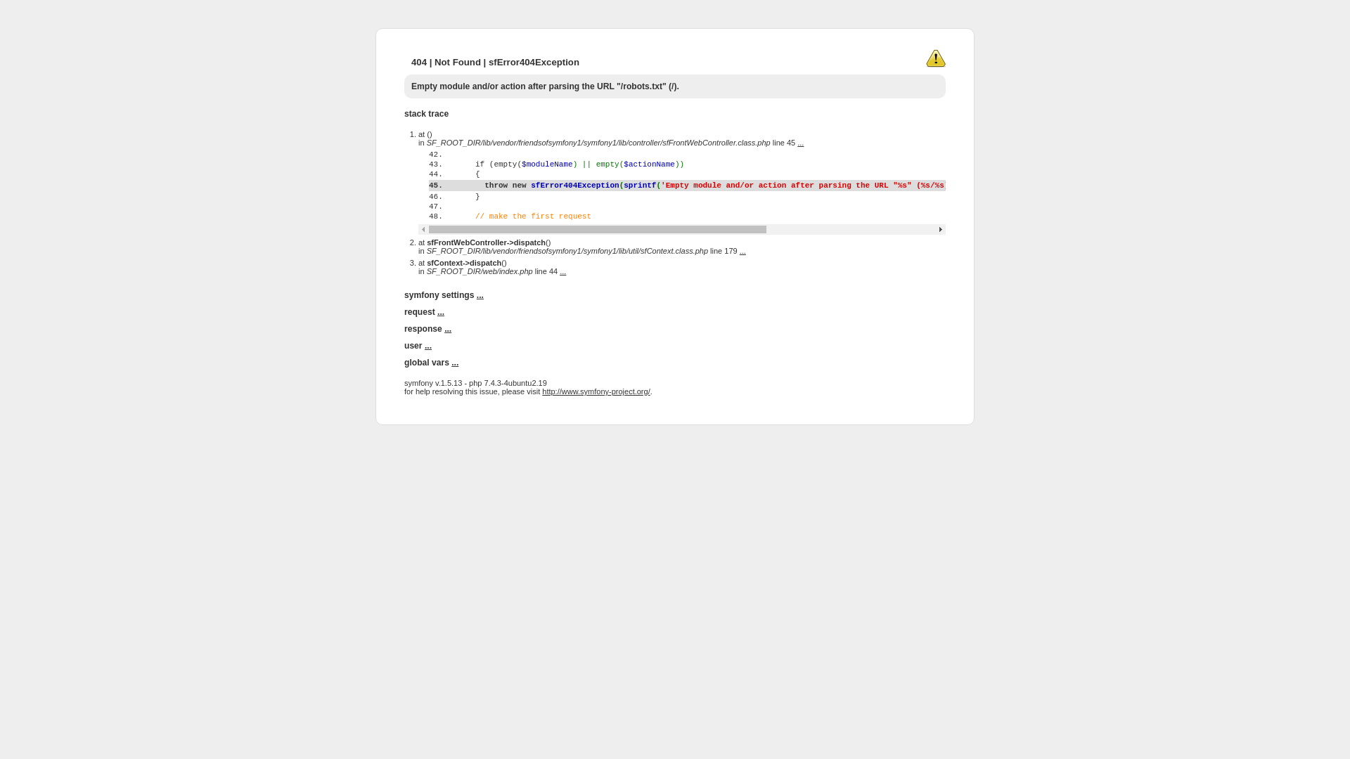 Image resolution: width=1350 pixels, height=759 pixels. Describe the element at coordinates (742, 251) in the screenshot. I see `...` at that location.